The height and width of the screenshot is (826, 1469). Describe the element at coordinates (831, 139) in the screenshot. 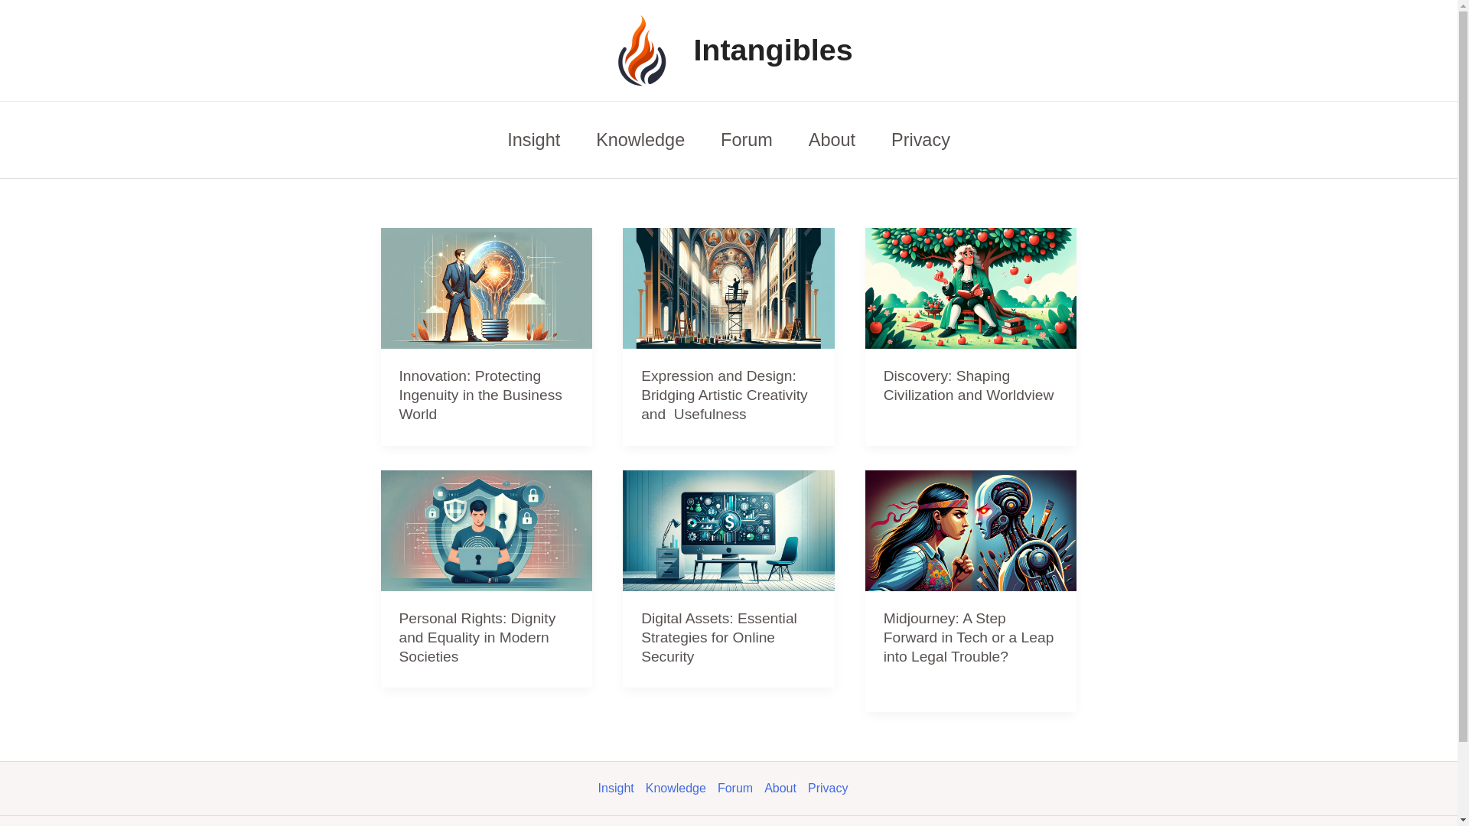

I see `About` at that location.